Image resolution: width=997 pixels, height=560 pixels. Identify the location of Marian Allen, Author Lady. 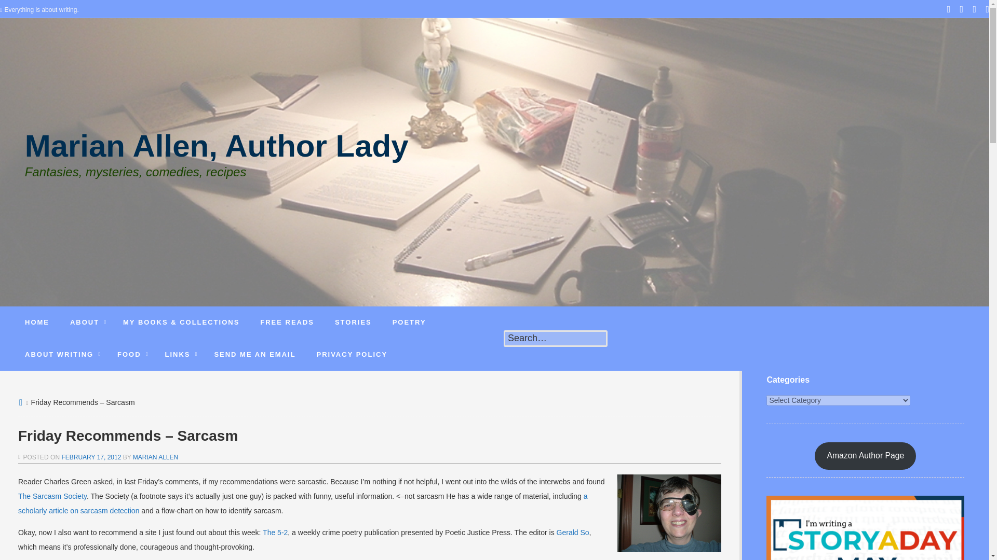
(217, 153).